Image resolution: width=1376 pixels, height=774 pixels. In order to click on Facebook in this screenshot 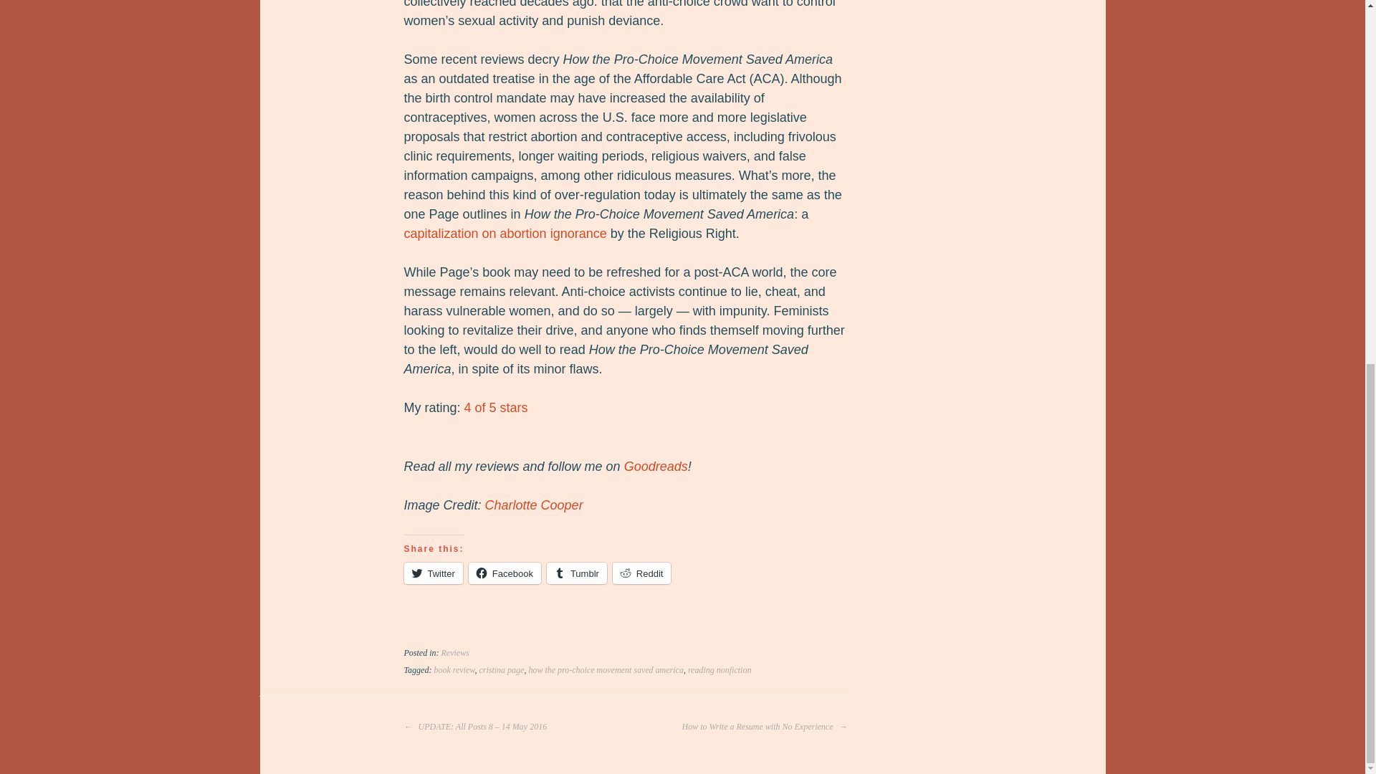, I will do `click(505, 573)`.